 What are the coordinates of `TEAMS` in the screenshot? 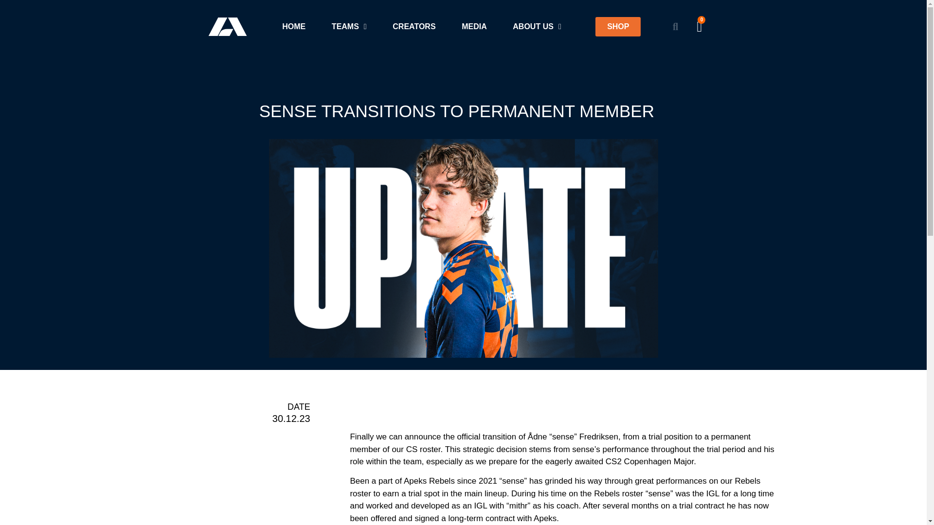 It's located at (348, 26).